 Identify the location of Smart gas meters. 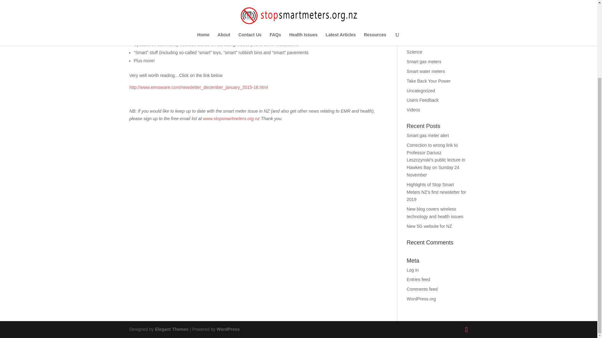
(424, 62).